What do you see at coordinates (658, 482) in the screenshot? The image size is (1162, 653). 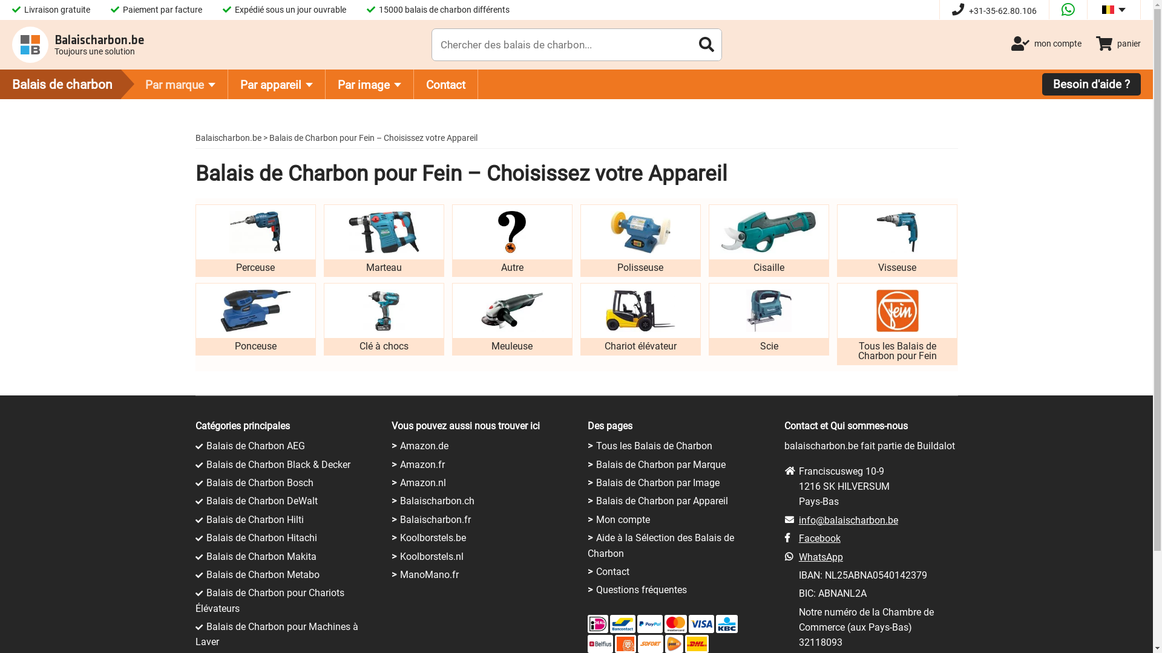 I see `Balais de Charbon par Image` at bounding box center [658, 482].